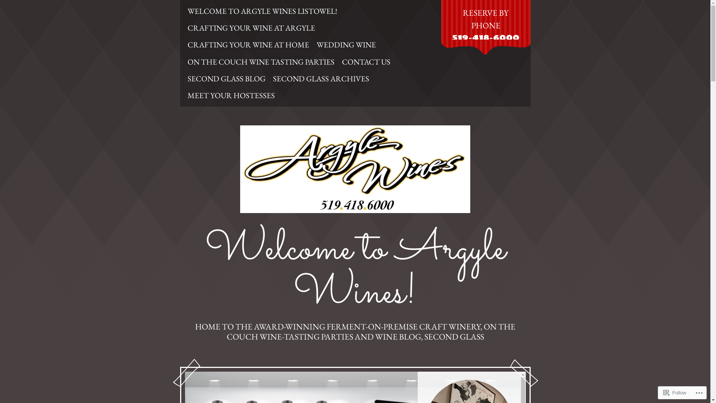 Image resolution: width=716 pixels, height=403 pixels. I want to click on CONTACT US, so click(366, 62).